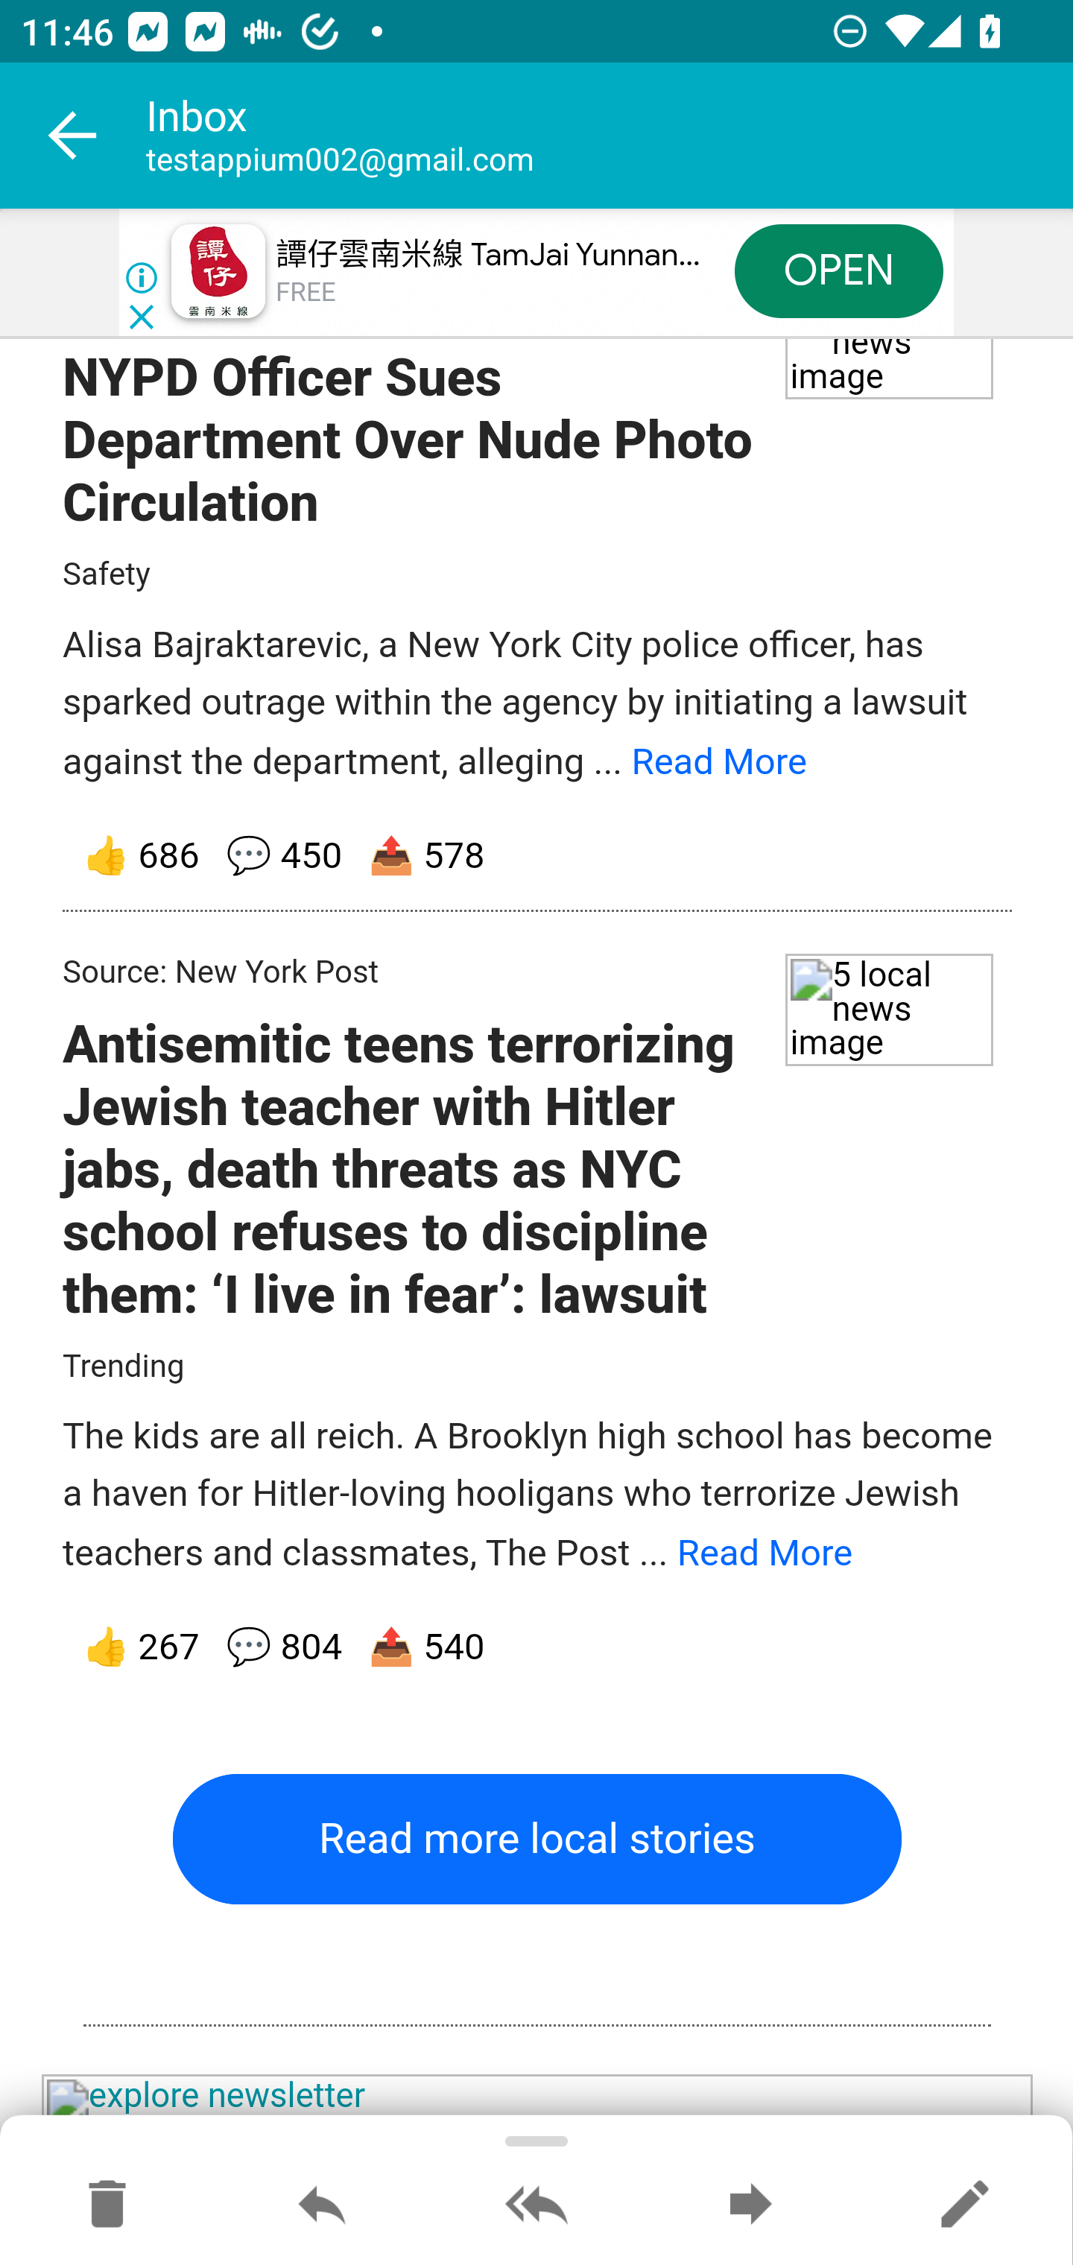 The height and width of the screenshot is (2265, 1073). I want to click on Navigate up, so click(73, 136).